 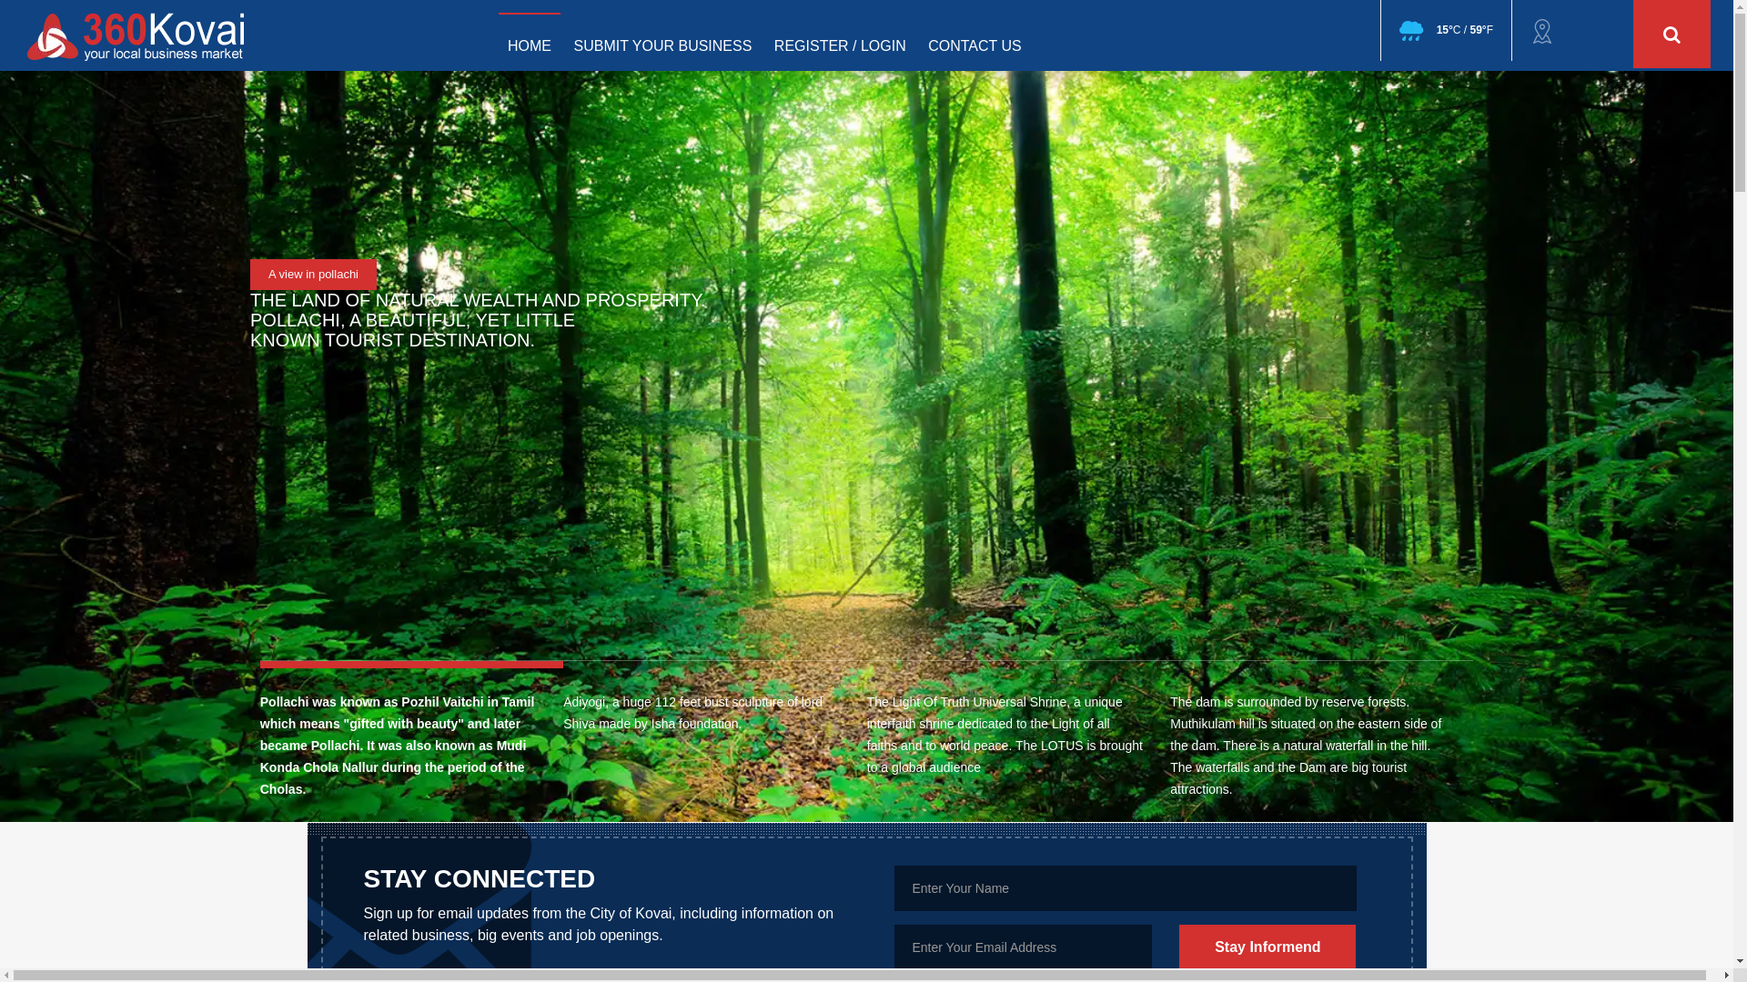 What do you see at coordinates (841, 37) in the screenshot?
I see `REGISTER / LOGIN` at bounding box center [841, 37].